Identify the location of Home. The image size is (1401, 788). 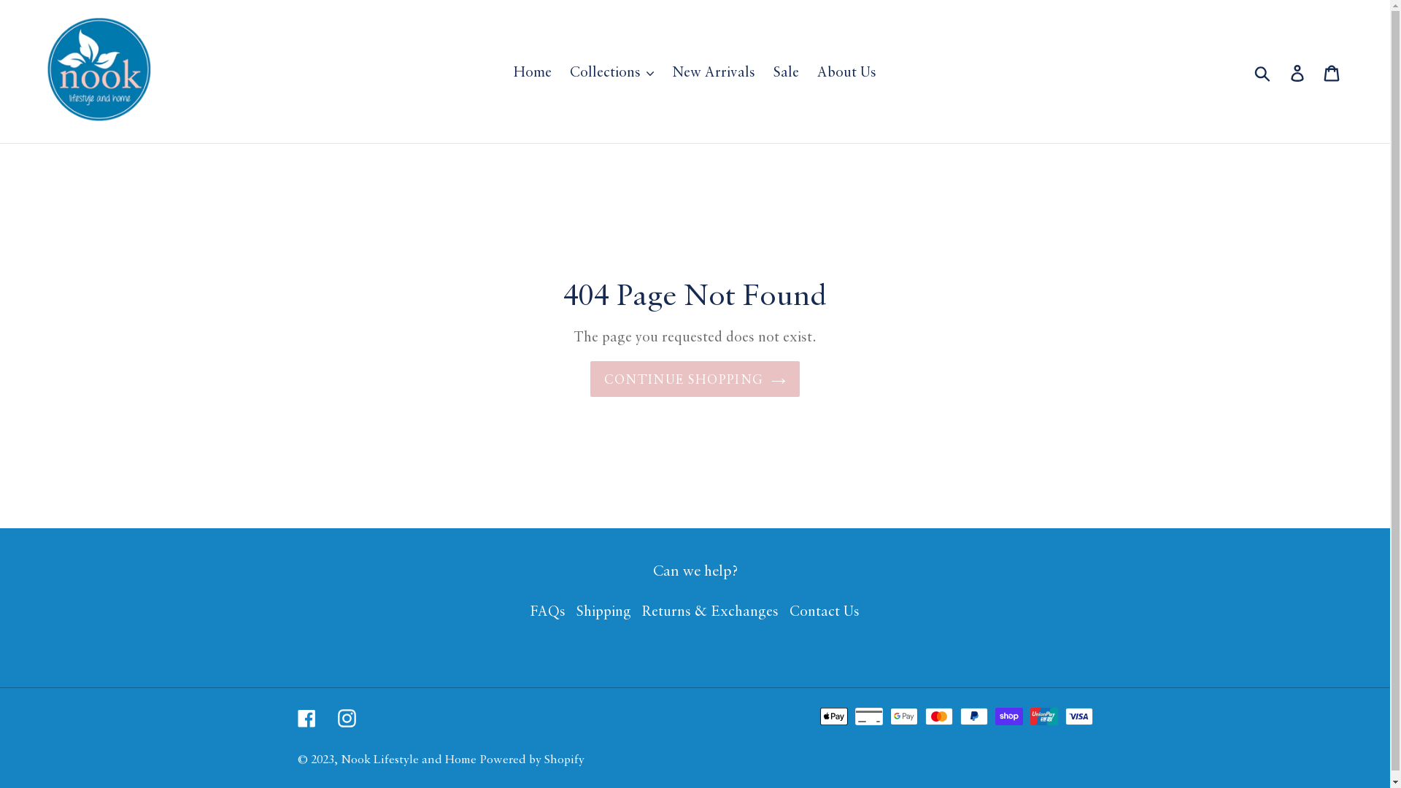
(533, 72).